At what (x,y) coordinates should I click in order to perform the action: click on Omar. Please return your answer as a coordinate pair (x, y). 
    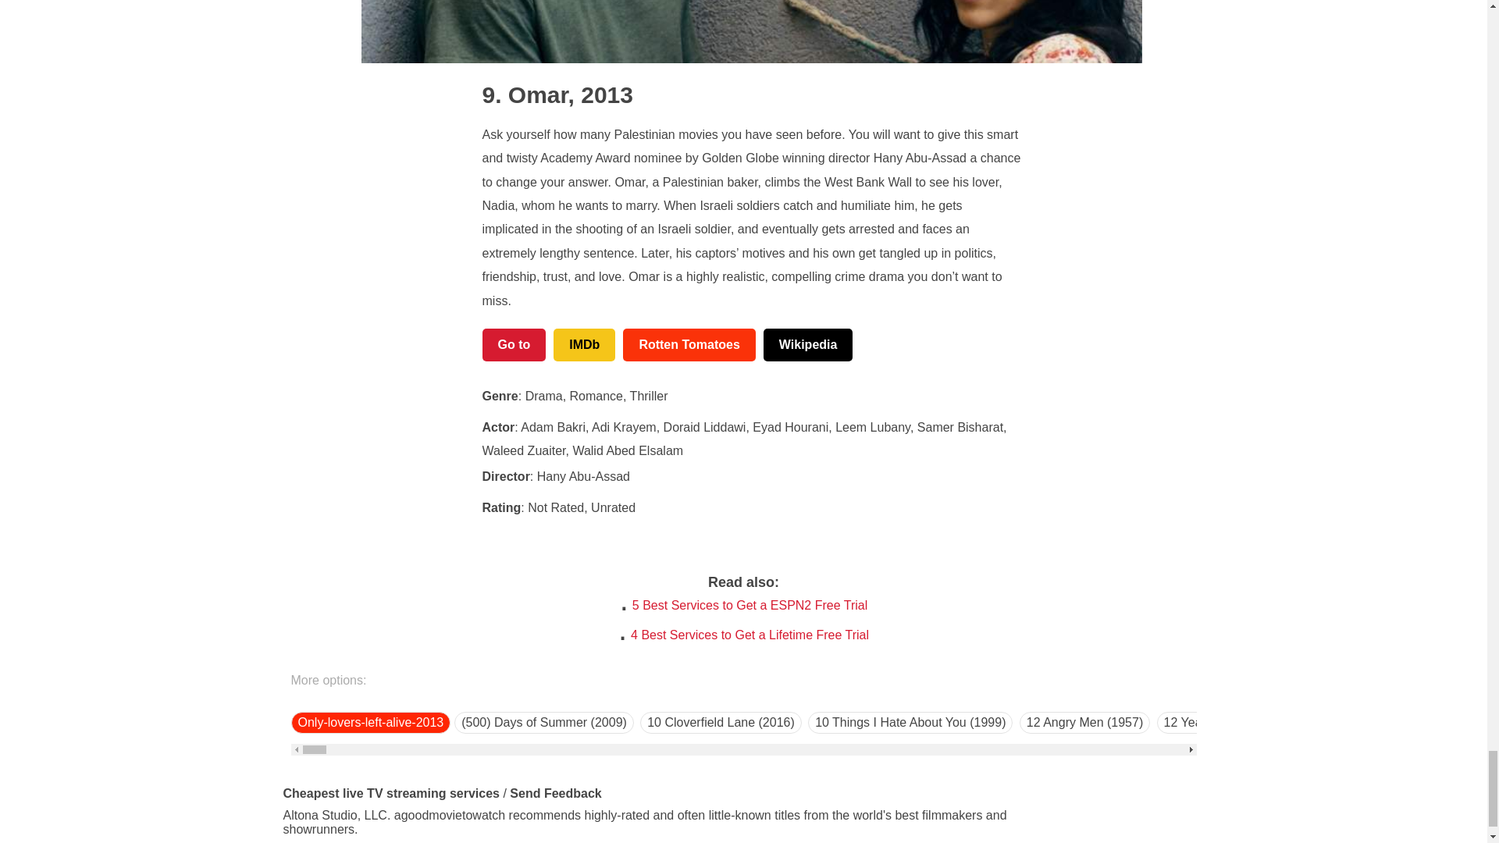
    Looking at the image, I should click on (525, 94).